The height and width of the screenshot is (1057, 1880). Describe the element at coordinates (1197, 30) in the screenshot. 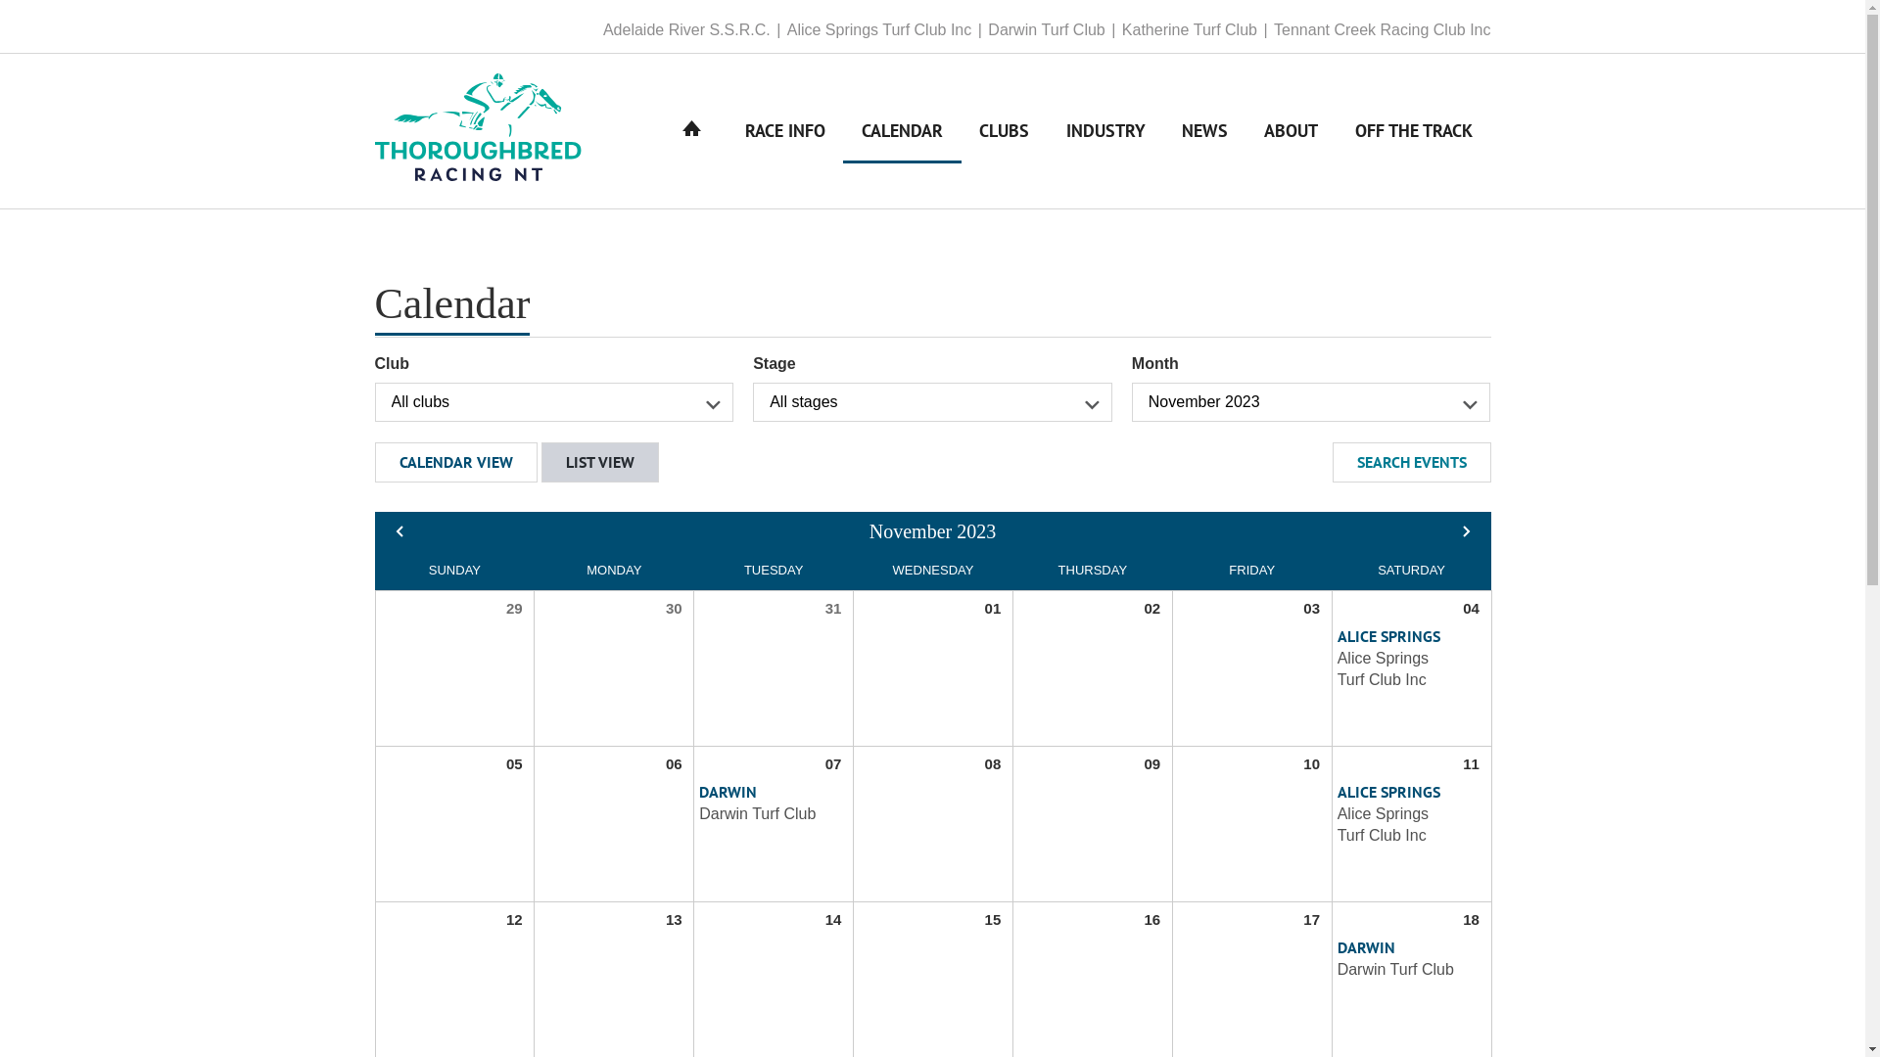

I see `Katherine Turf Club` at that location.